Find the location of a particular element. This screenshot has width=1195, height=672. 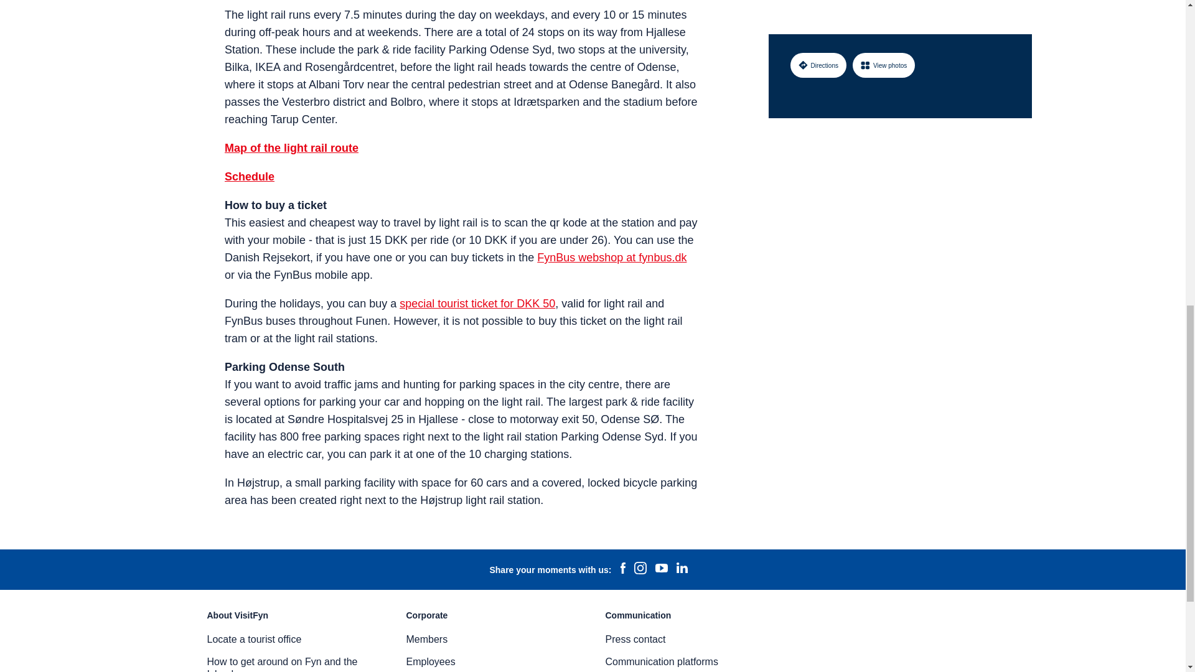

facebook is located at coordinates (622, 569).